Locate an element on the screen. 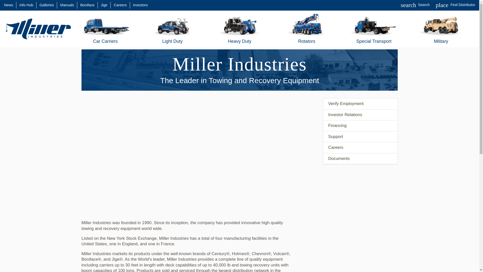  Manuals is located at coordinates (360, 104).